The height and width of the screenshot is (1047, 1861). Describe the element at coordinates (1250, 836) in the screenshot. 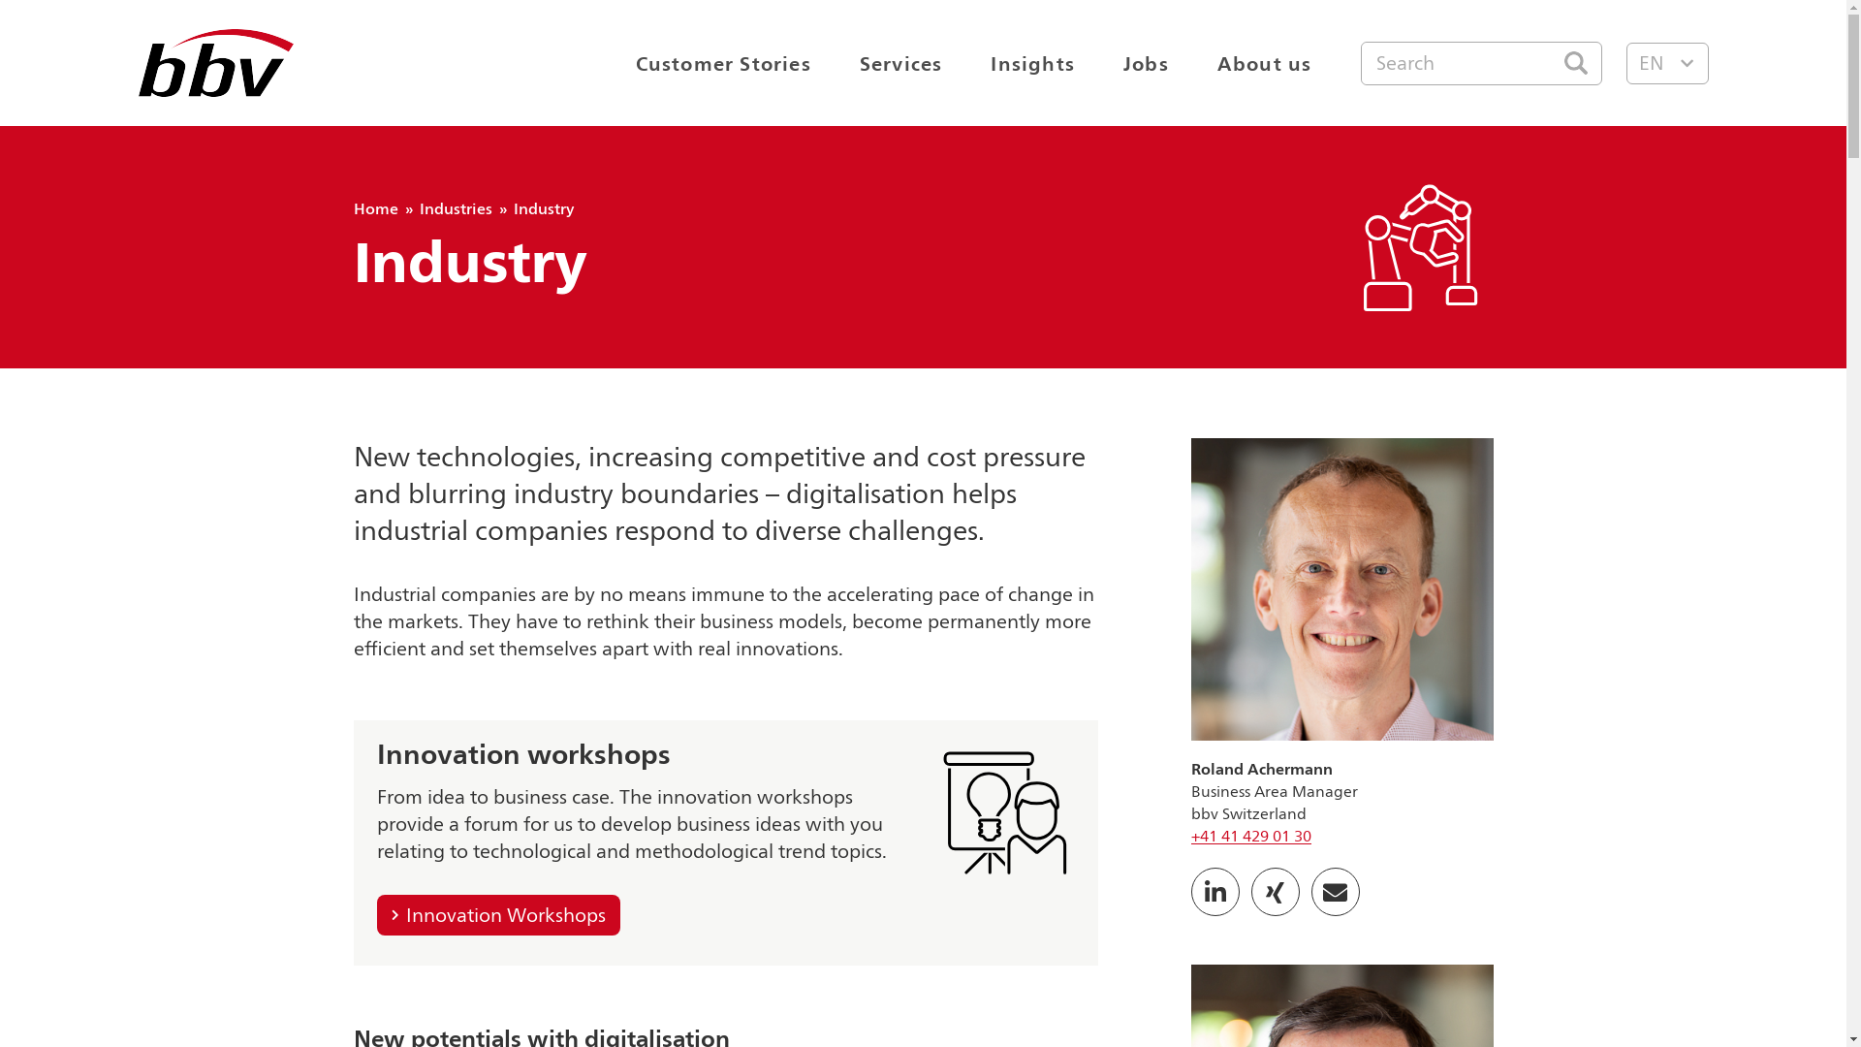

I see `+41 41 429 01 30` at that location.